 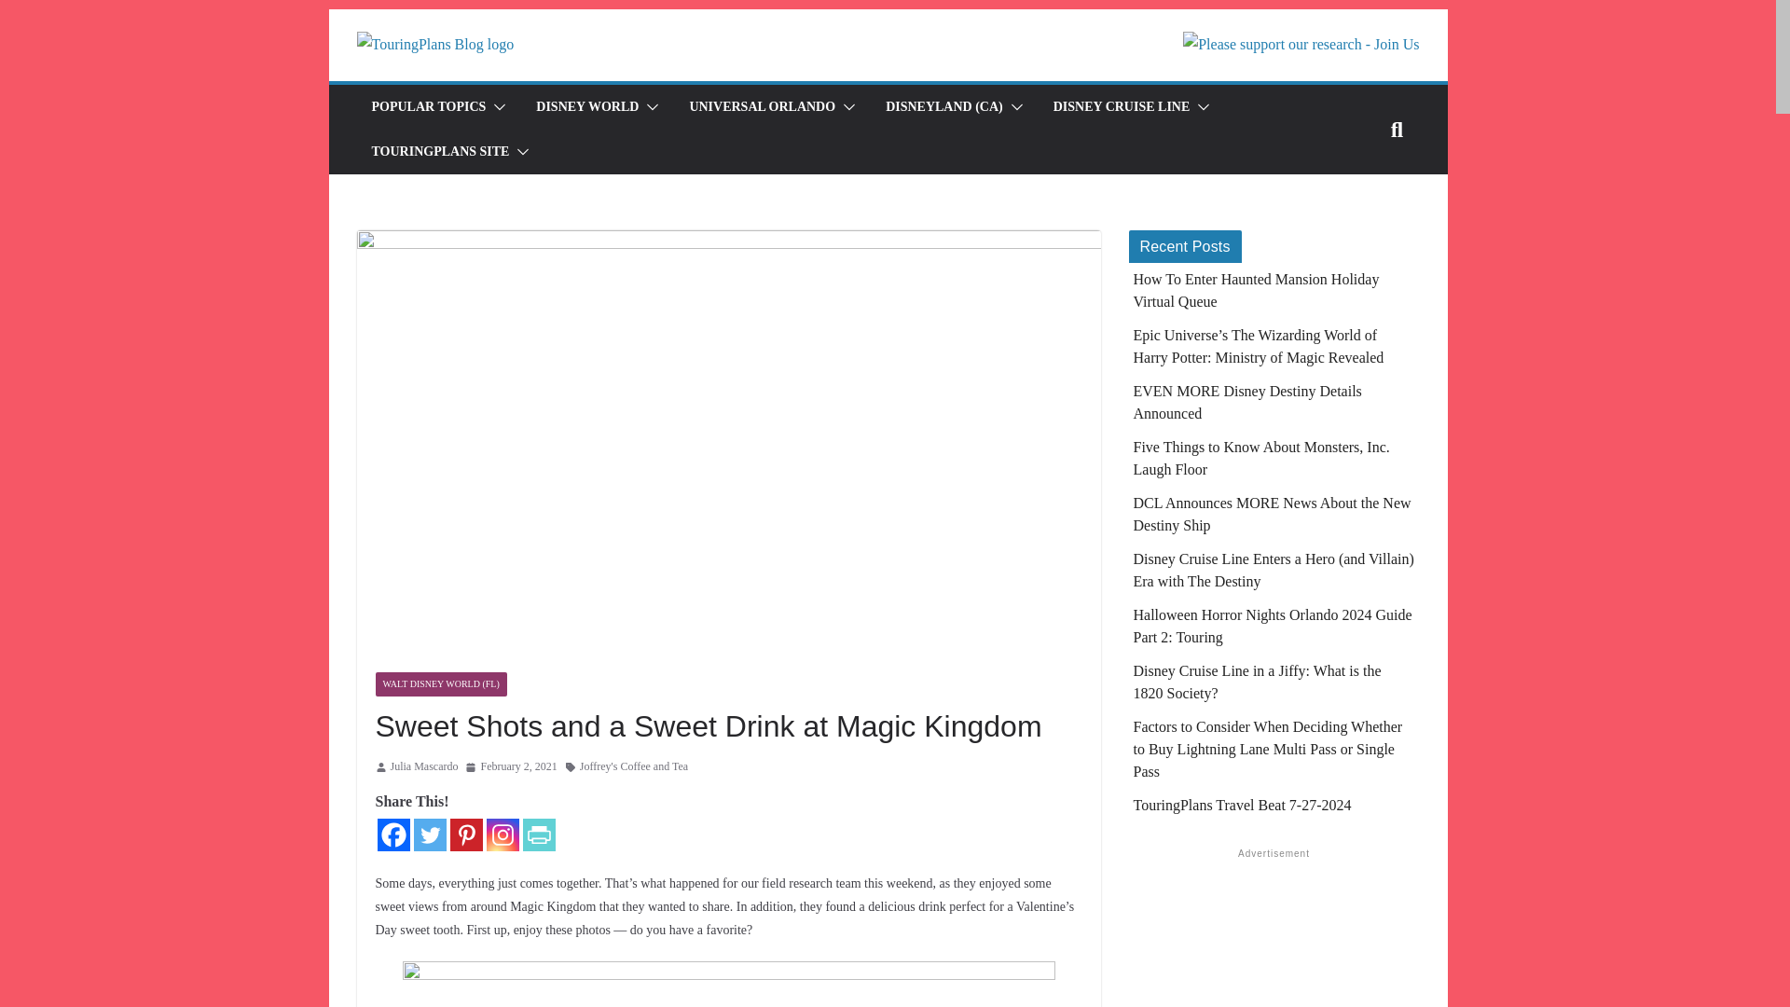 What do you see at coordinates (1122, 106) in the screenshot?
I see `DISNEY CRUISE LINE` at bounding box center [1122, 106].